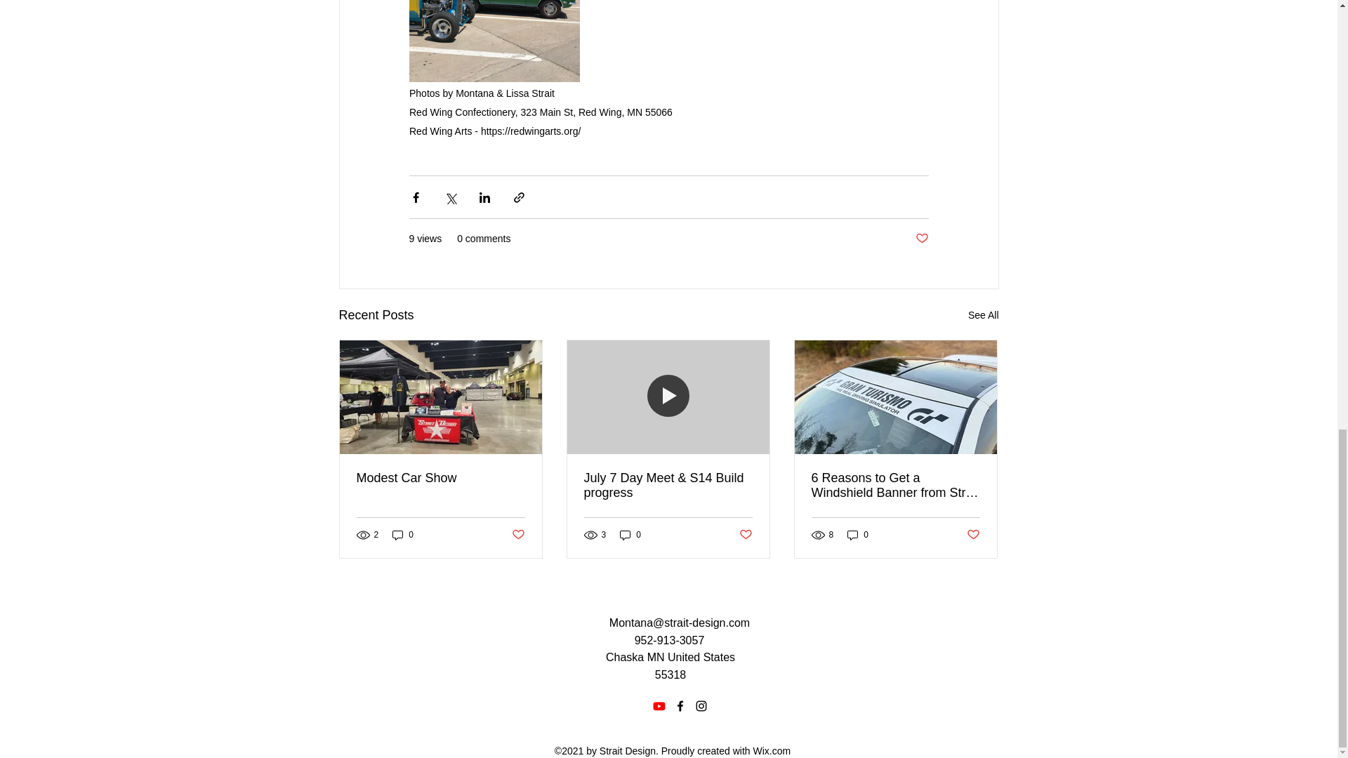 This screenshot has width=1348, height=758. What do you see at coordinates (983, 316) in the screenshot?
I see `See All` at bounding box center [983, 316].